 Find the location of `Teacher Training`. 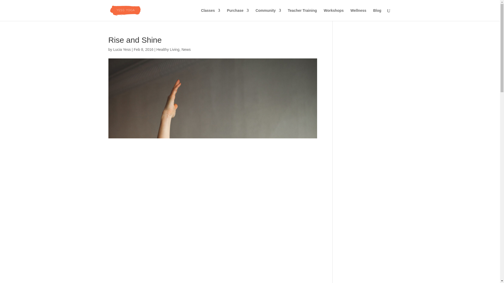

Teacher Training is located at coordinates (302, 15).